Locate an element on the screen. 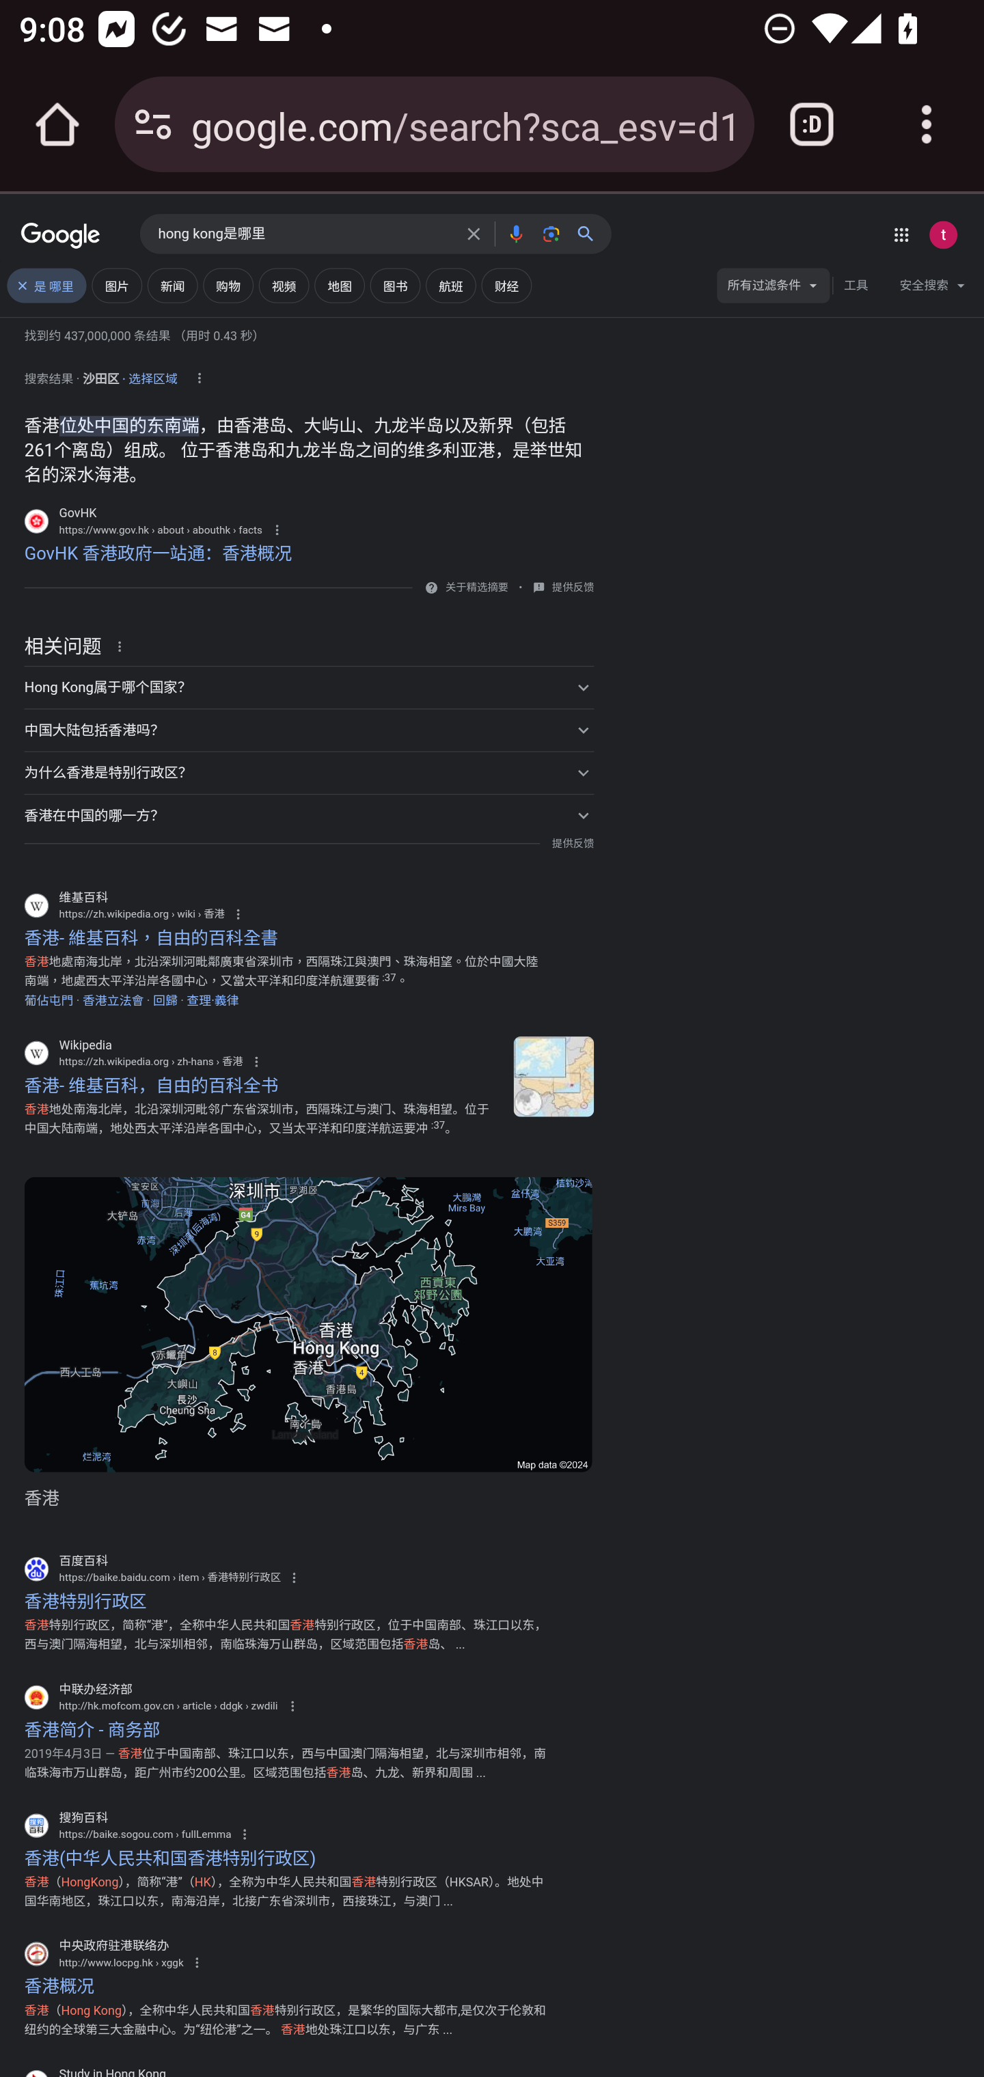 The image size is (984, 2077). 香港在中国的哪一方？ is located at coordinates (308, 815).